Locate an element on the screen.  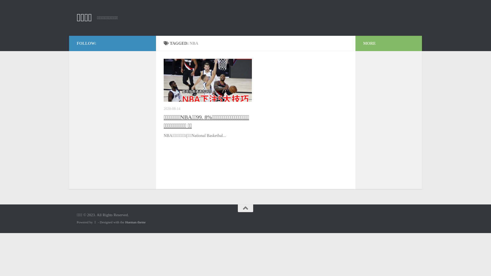
Powered by WordPress is located at coordinates (95, 222).